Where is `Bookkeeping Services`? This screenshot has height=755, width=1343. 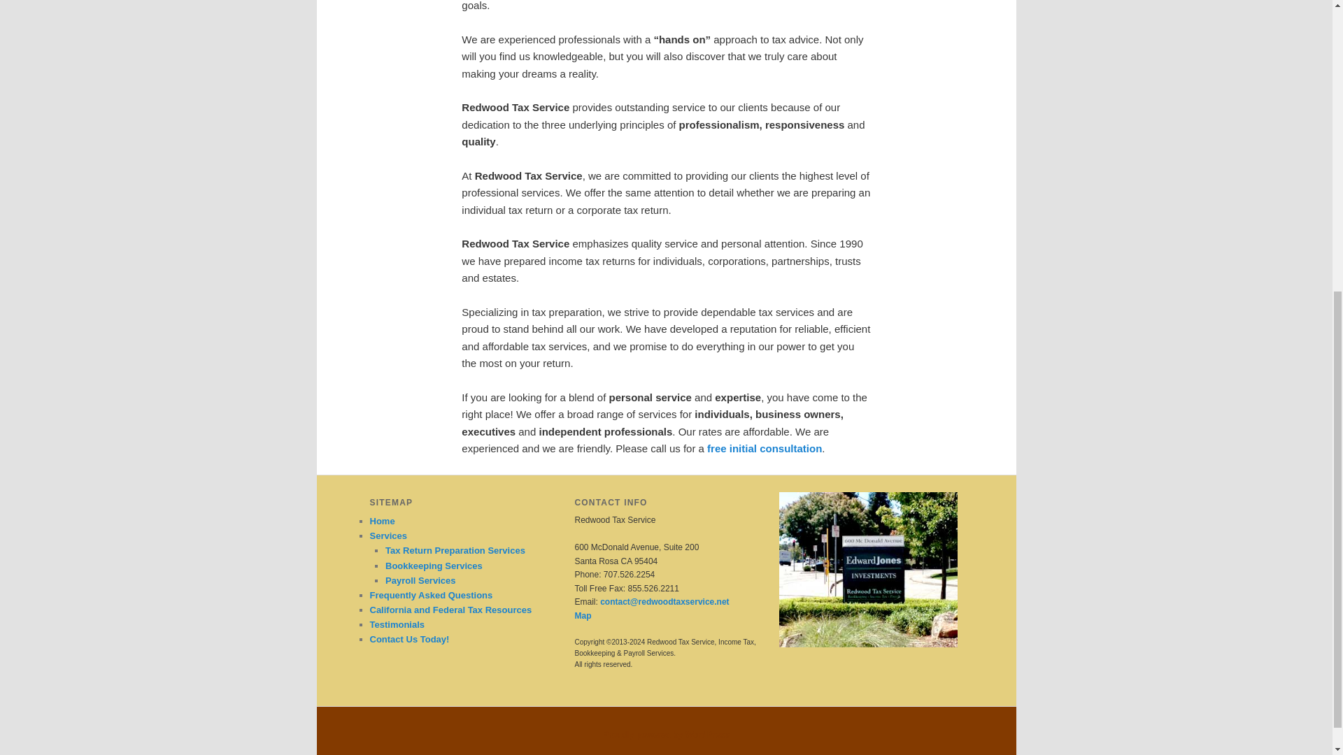
Bookkeeping Services is located at coordinates (434, 566).